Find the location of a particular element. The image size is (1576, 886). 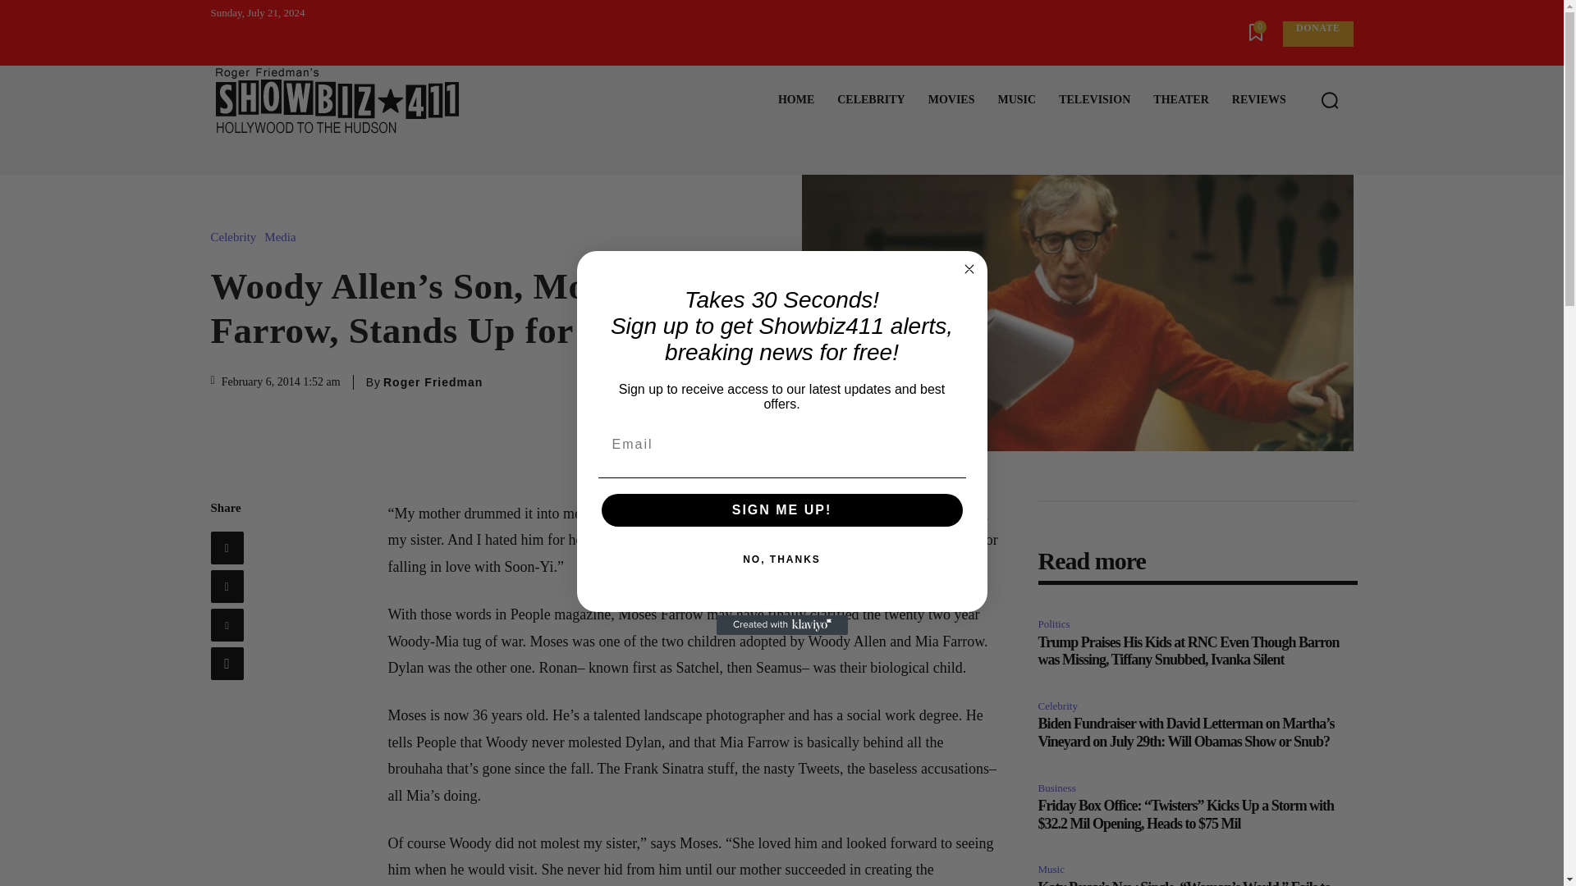

Donate is located at coordinates (1317, 34).